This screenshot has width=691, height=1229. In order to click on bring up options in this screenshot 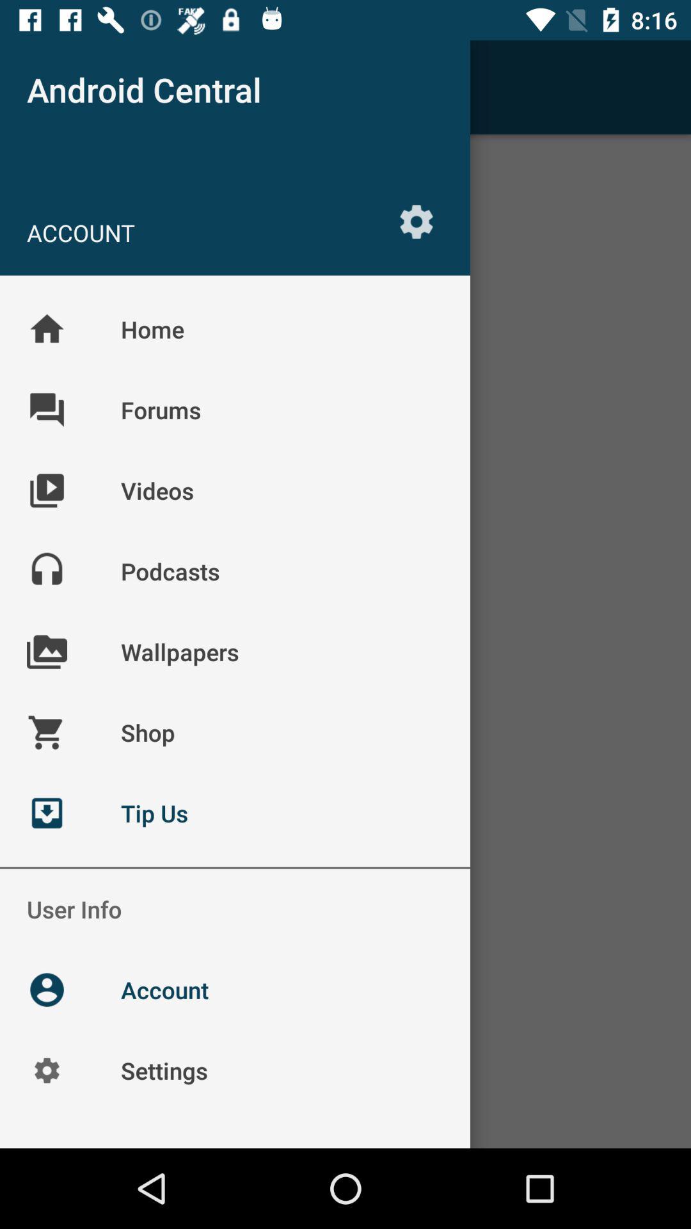, I will do `click(417, 221)`.